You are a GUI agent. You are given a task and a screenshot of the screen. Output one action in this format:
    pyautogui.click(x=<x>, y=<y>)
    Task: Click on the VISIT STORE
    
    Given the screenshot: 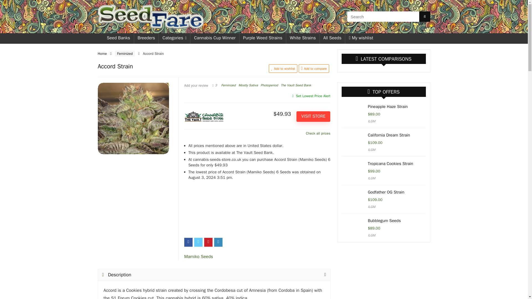 What is the action you would take?
    pyautogui.click(x=313, y=116)
    